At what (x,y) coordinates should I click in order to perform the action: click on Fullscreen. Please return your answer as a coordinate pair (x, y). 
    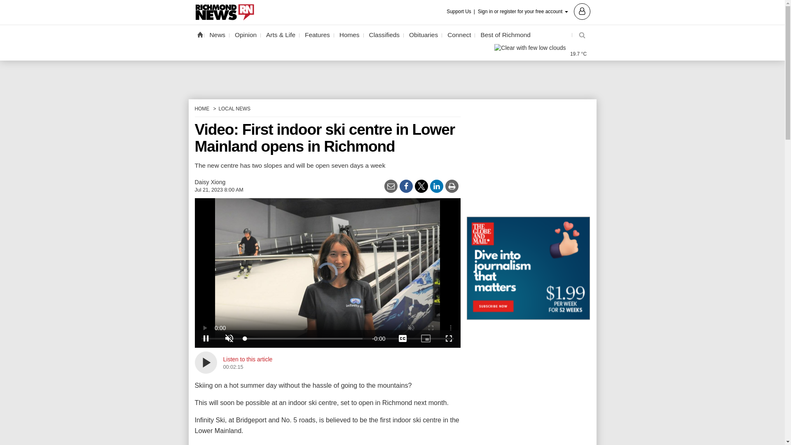
    Looking at the image, I should click on (449, 339).